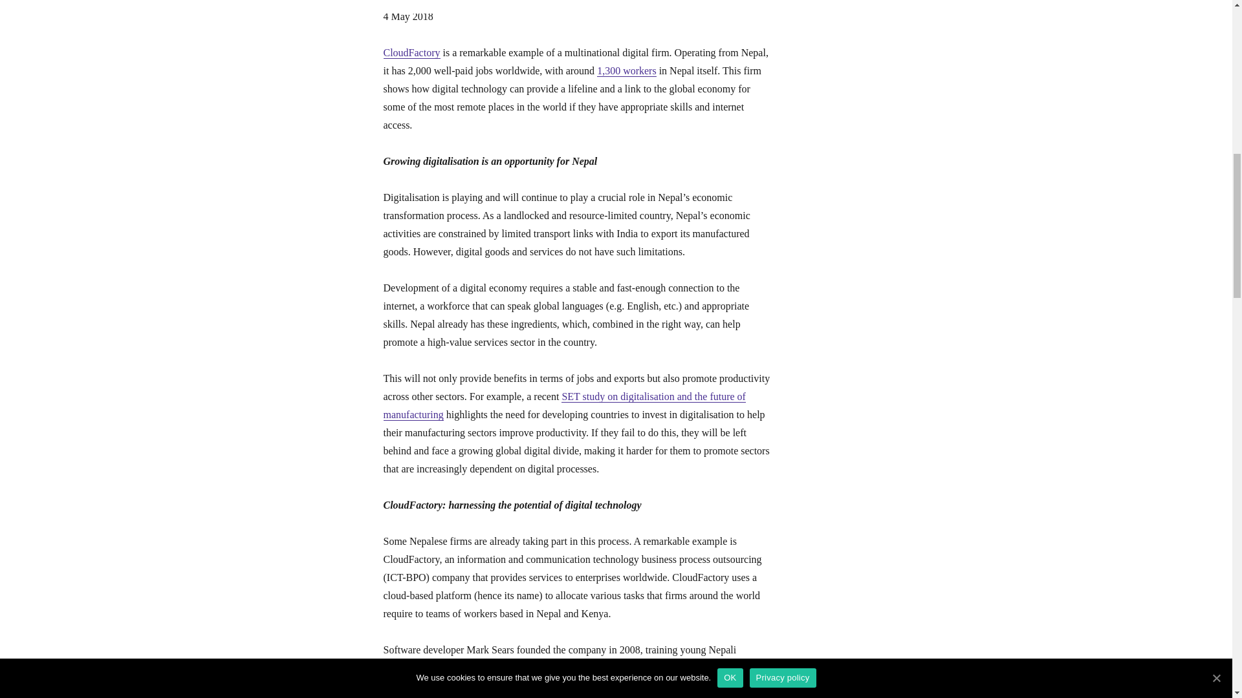 The width and height of the screenshot is (1242, 698). What do you see at coordinates (627, 70) in the screenshot?
I see `1,300 workers` at bounding box center [627, 70].